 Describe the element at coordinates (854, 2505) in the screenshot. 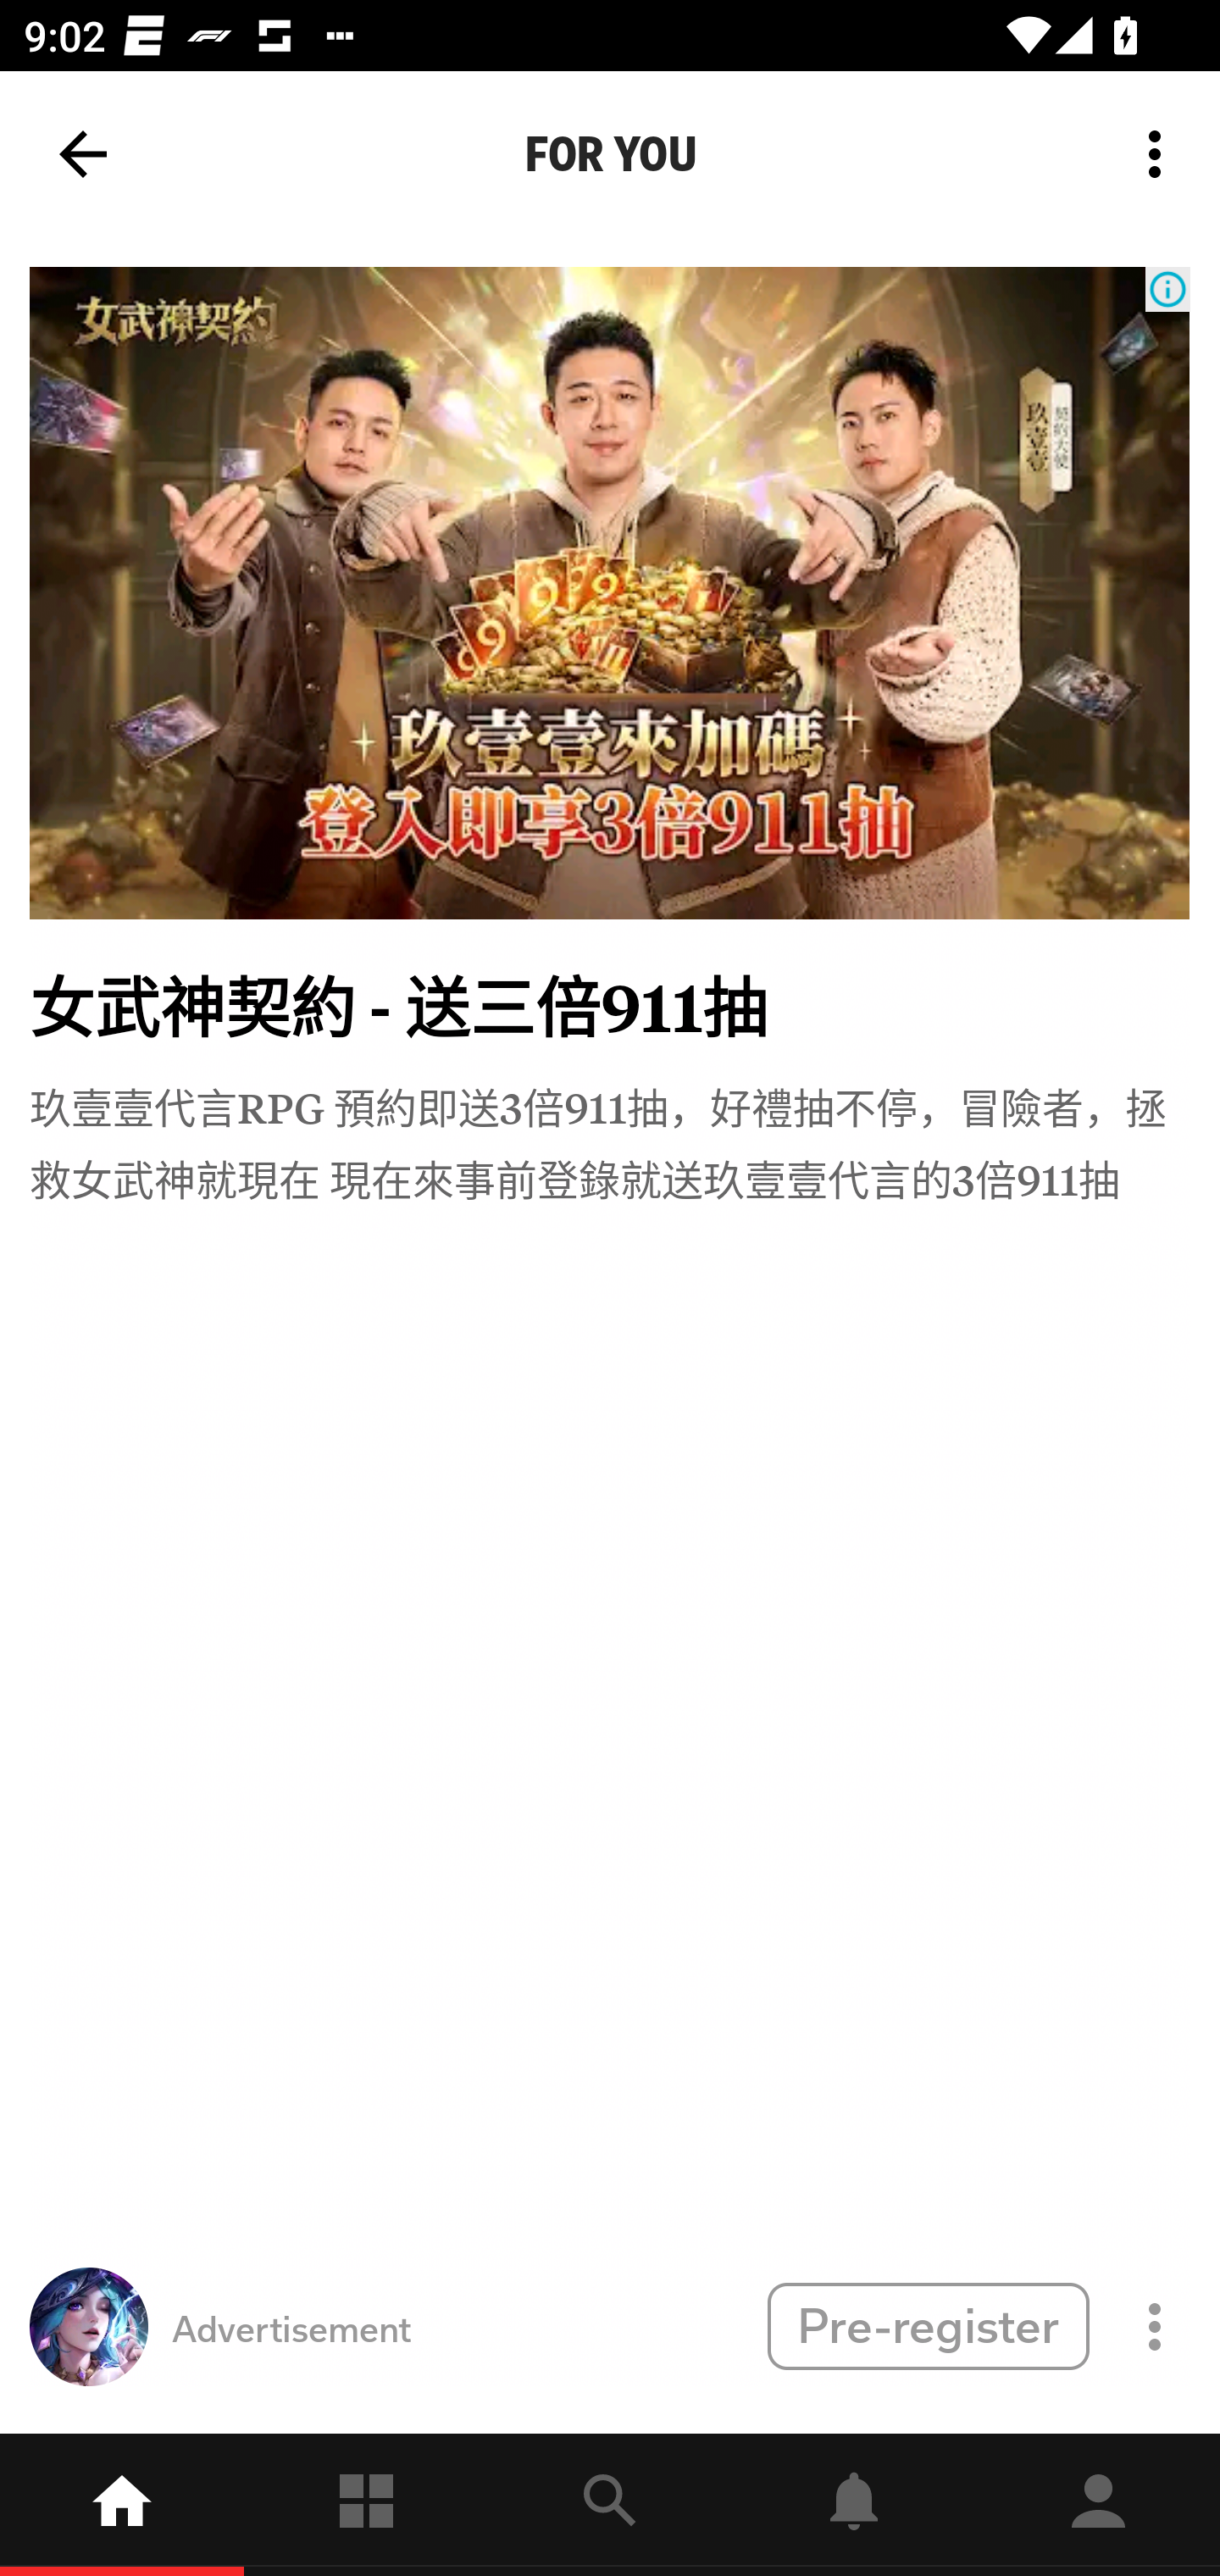

I see `Notifications` at that location.